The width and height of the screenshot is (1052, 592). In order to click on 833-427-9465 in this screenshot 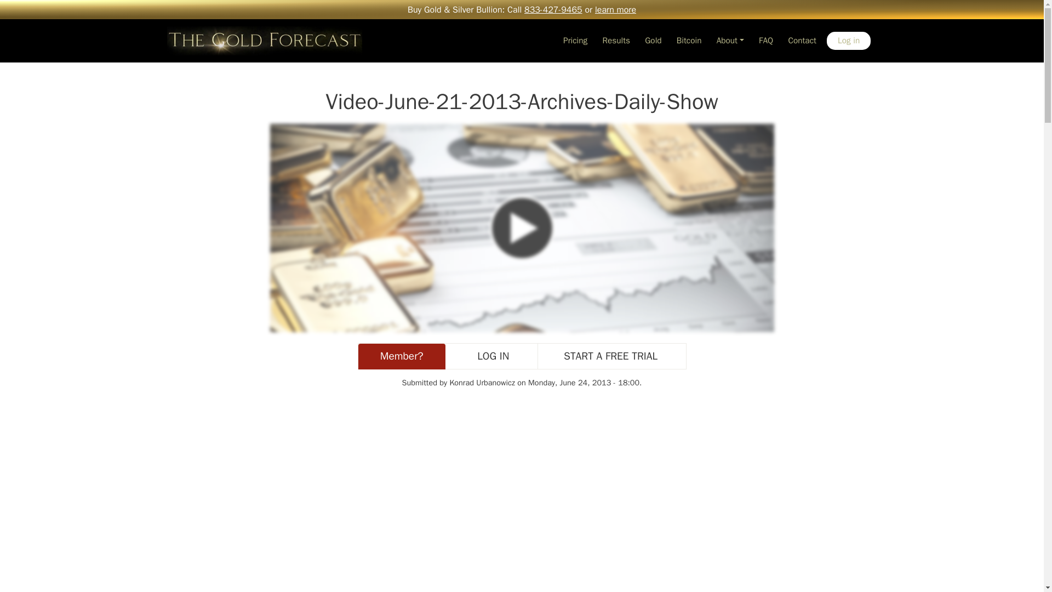, I will do `click(553, 10)`.